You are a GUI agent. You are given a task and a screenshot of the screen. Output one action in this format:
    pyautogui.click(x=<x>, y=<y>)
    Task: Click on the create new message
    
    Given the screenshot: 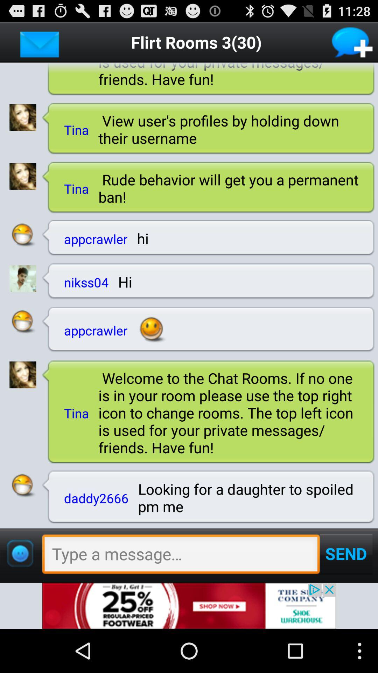 What is the action you would take?
    pyautogui.click(x=353, y=42)
    